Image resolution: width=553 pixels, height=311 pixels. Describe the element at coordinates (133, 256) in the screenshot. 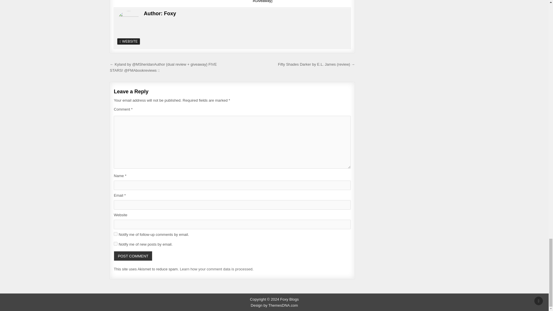

I see `Post Comment` at that location.